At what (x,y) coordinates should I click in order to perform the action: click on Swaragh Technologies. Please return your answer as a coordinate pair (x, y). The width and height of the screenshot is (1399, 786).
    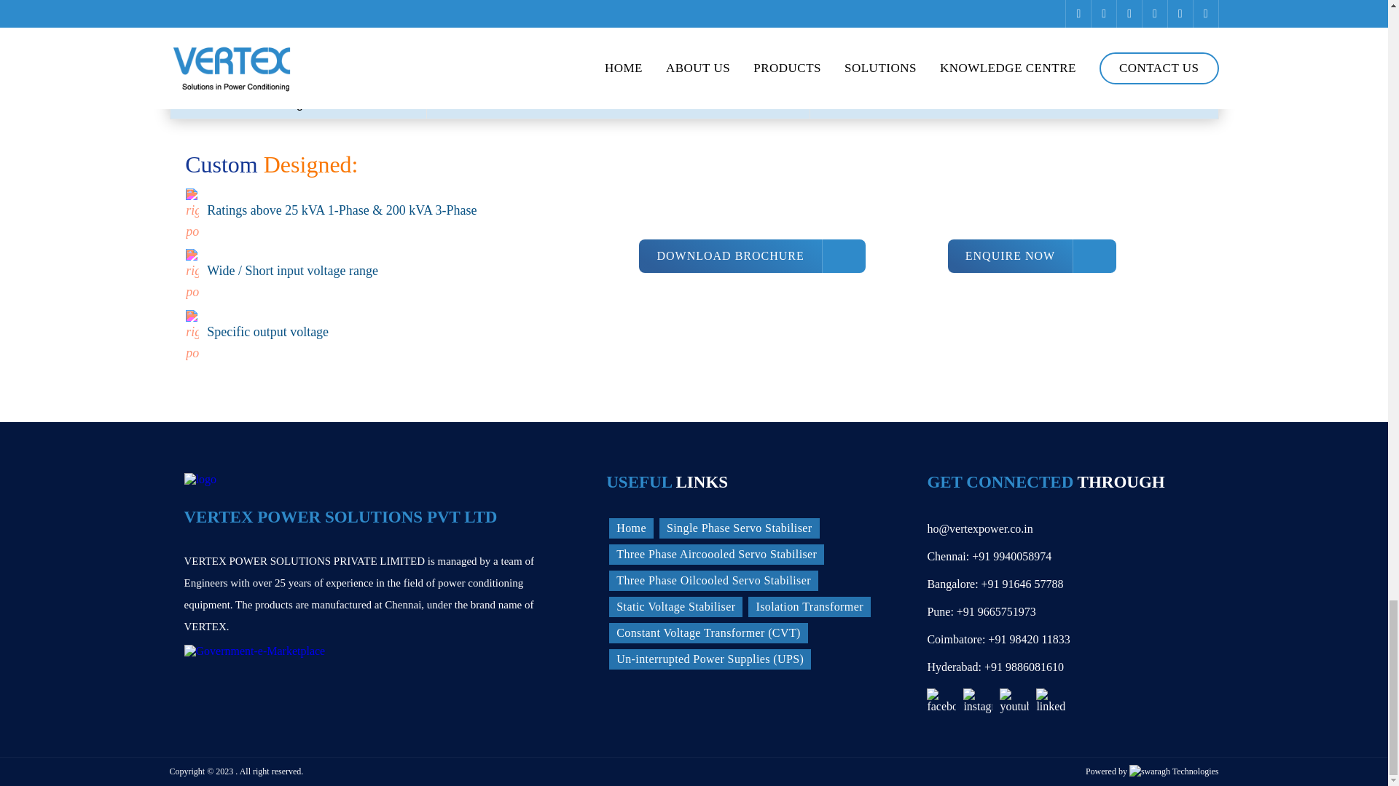
    Looking at the image, I should click on (1173, 771).